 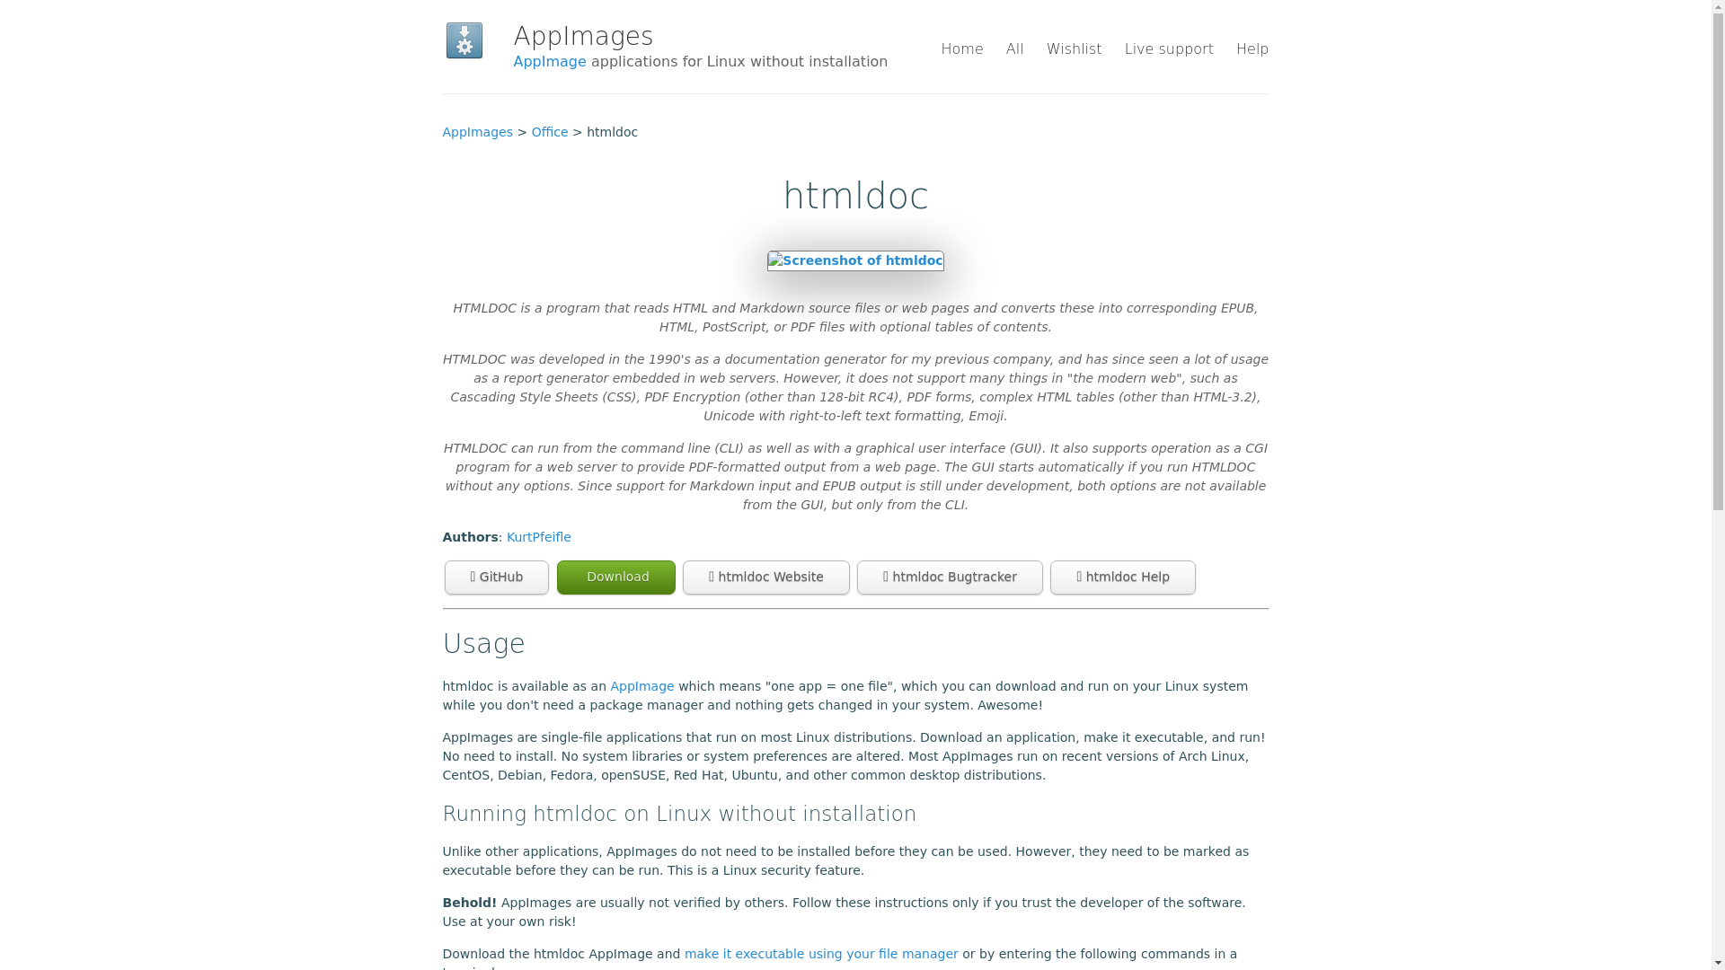 What do you see at coordinates (1015, 48) in the screenshot?
I see `All` at bounding box center [1015, 48].